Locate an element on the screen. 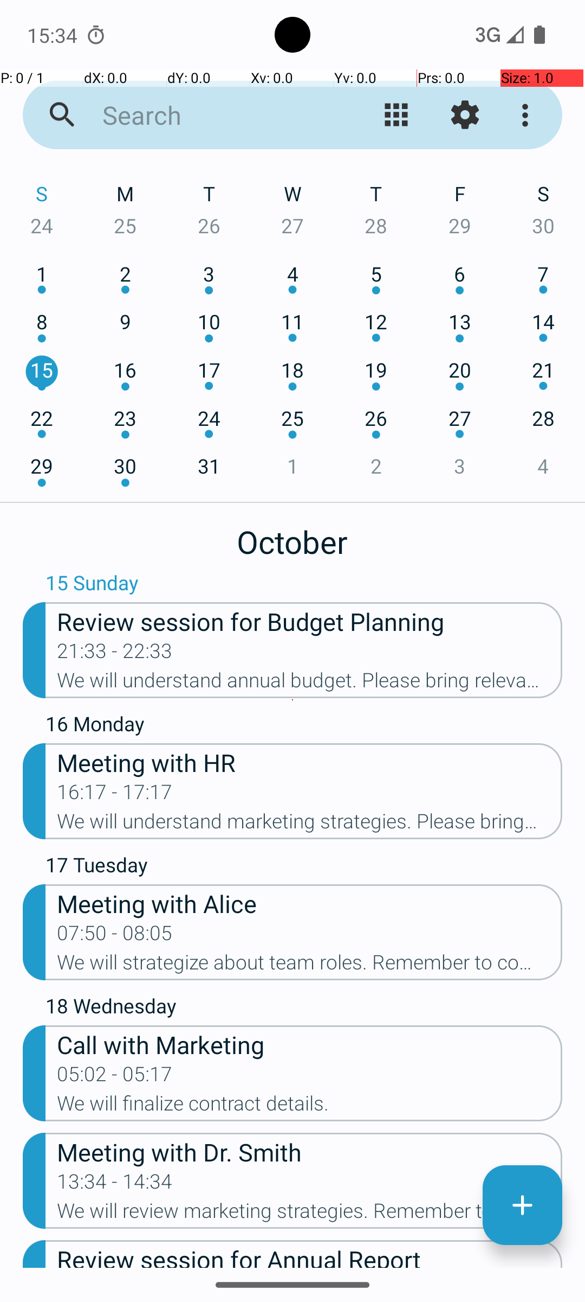  We will finalize contract details. is located at coordinates (310, 1107).